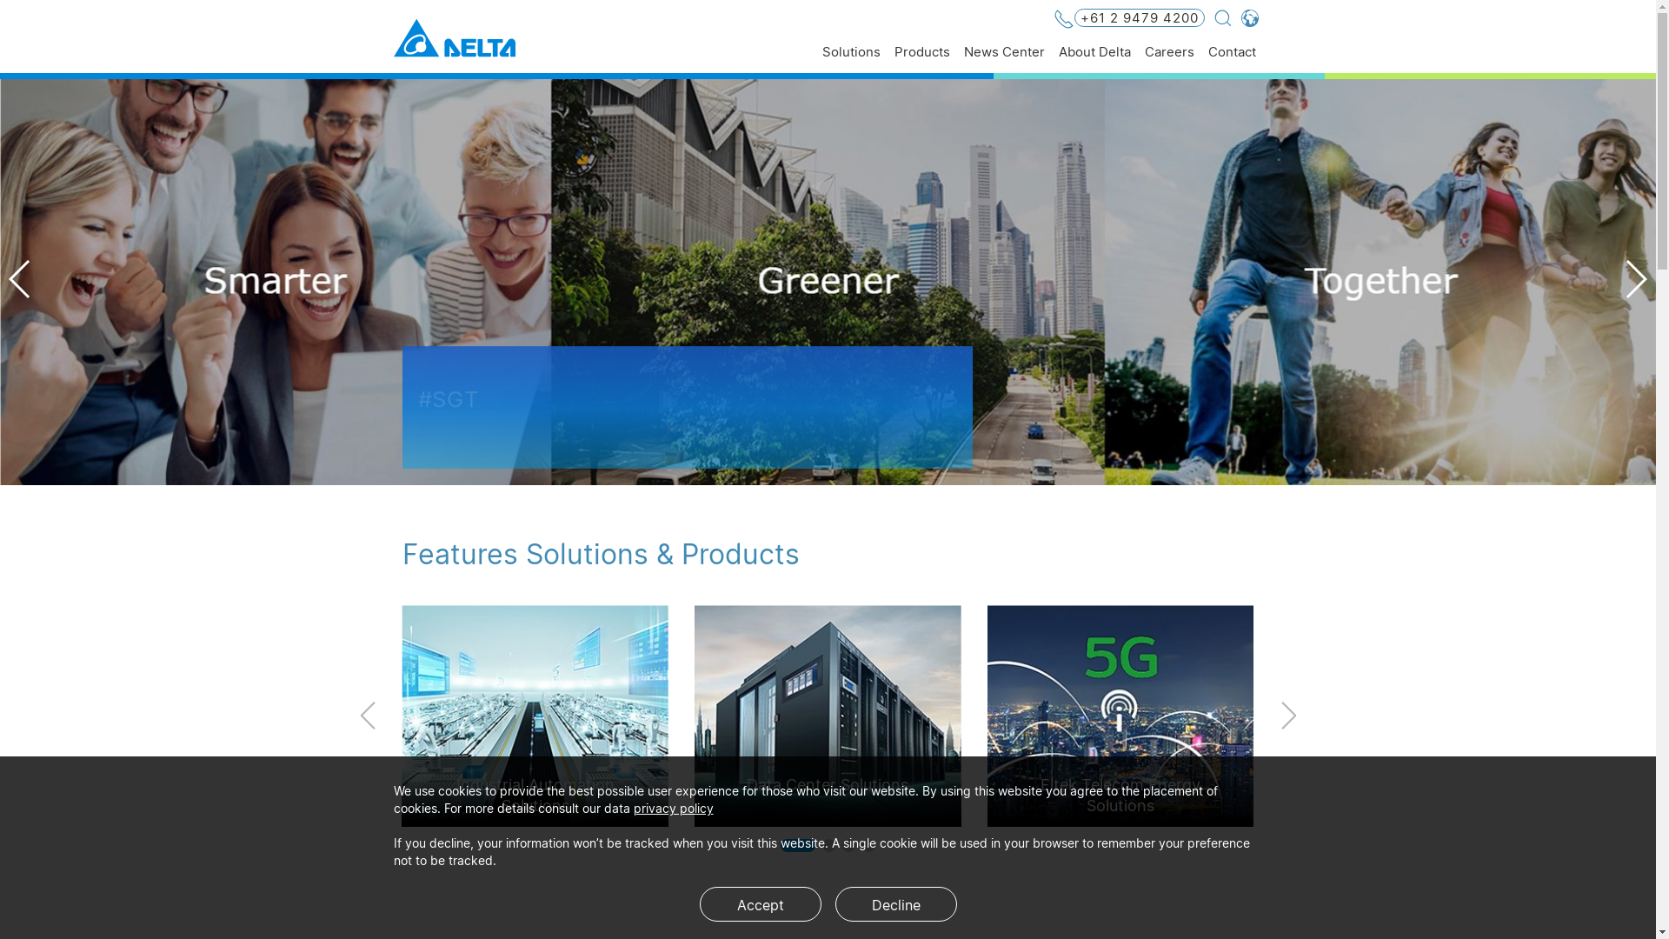 The image size is (1669, 939). What do you see at coordinates (921, 59) in the screenshot?
I see `Products` at bounding box center [921, 59].